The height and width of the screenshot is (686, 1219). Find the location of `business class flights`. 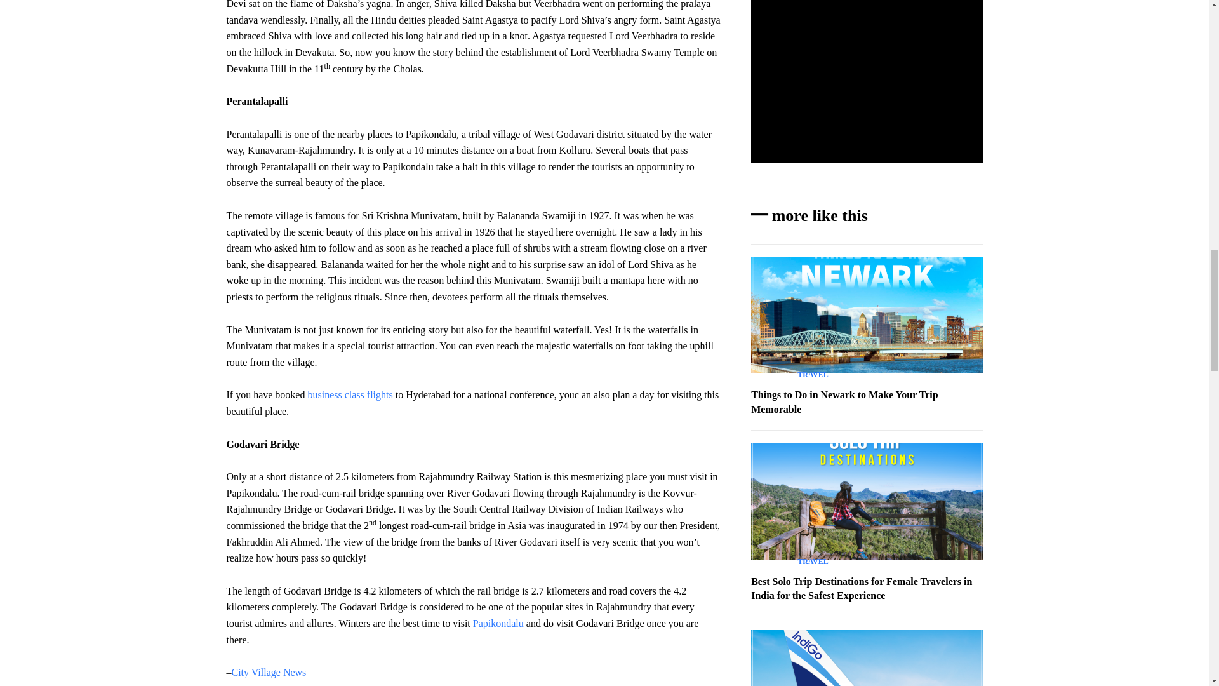

business class flights is located at coordinates (349, 394).